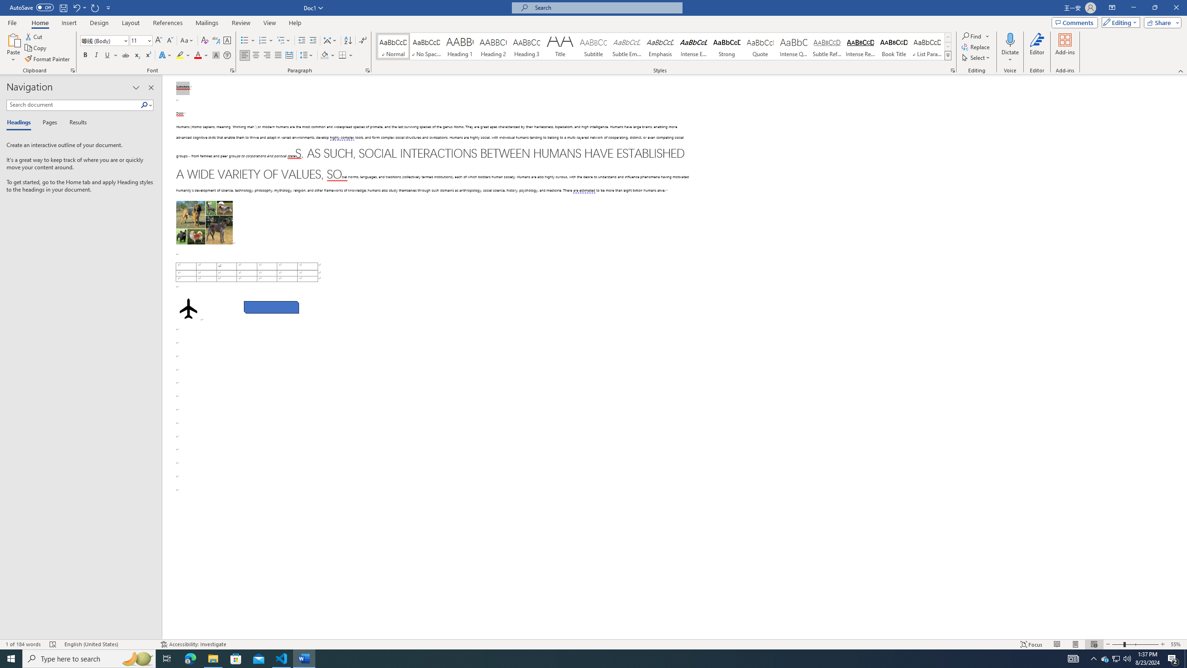 The width and height of the screenshot is (1187, 668). Describe the element at coordinates (325, 56) in the screenshot. I see `Shading RGB(0, 0, 0)` at that location.